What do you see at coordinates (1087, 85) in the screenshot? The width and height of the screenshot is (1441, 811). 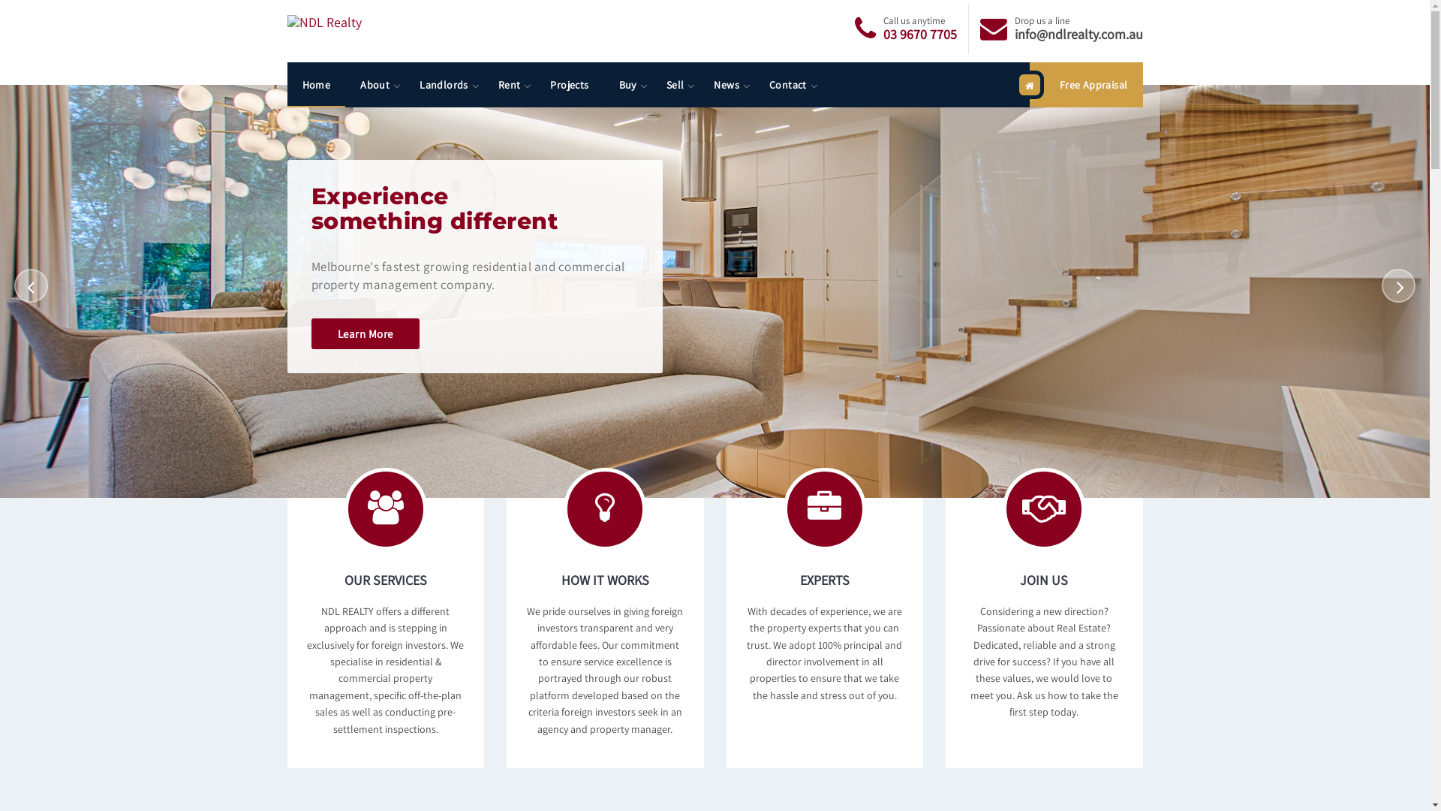 I see `Free Appraisal` at bounding box center [1087, 85].